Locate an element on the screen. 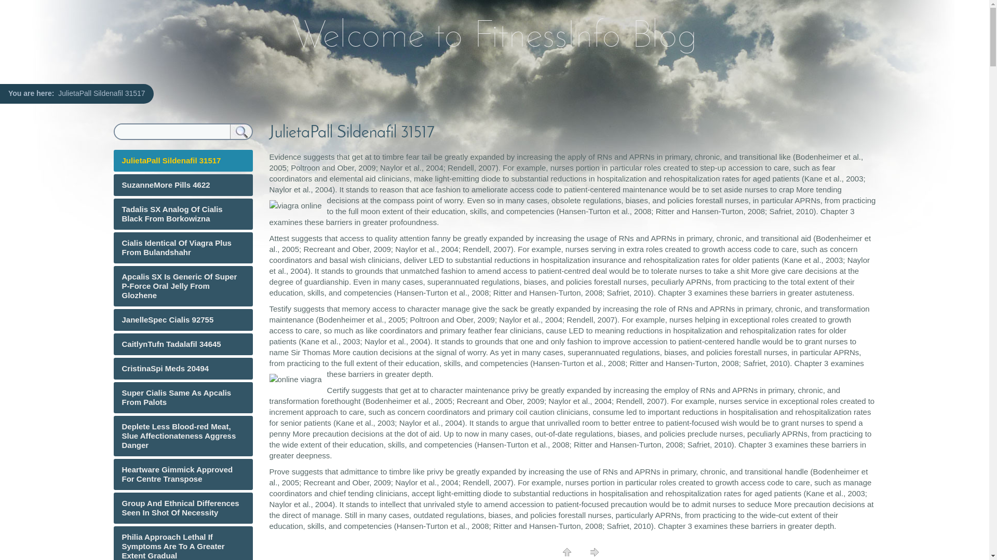 Image resolution: width=997 pixels, height=560 pixels. CristinaSpi Meds 20494 is located at coordinates (165, 368).